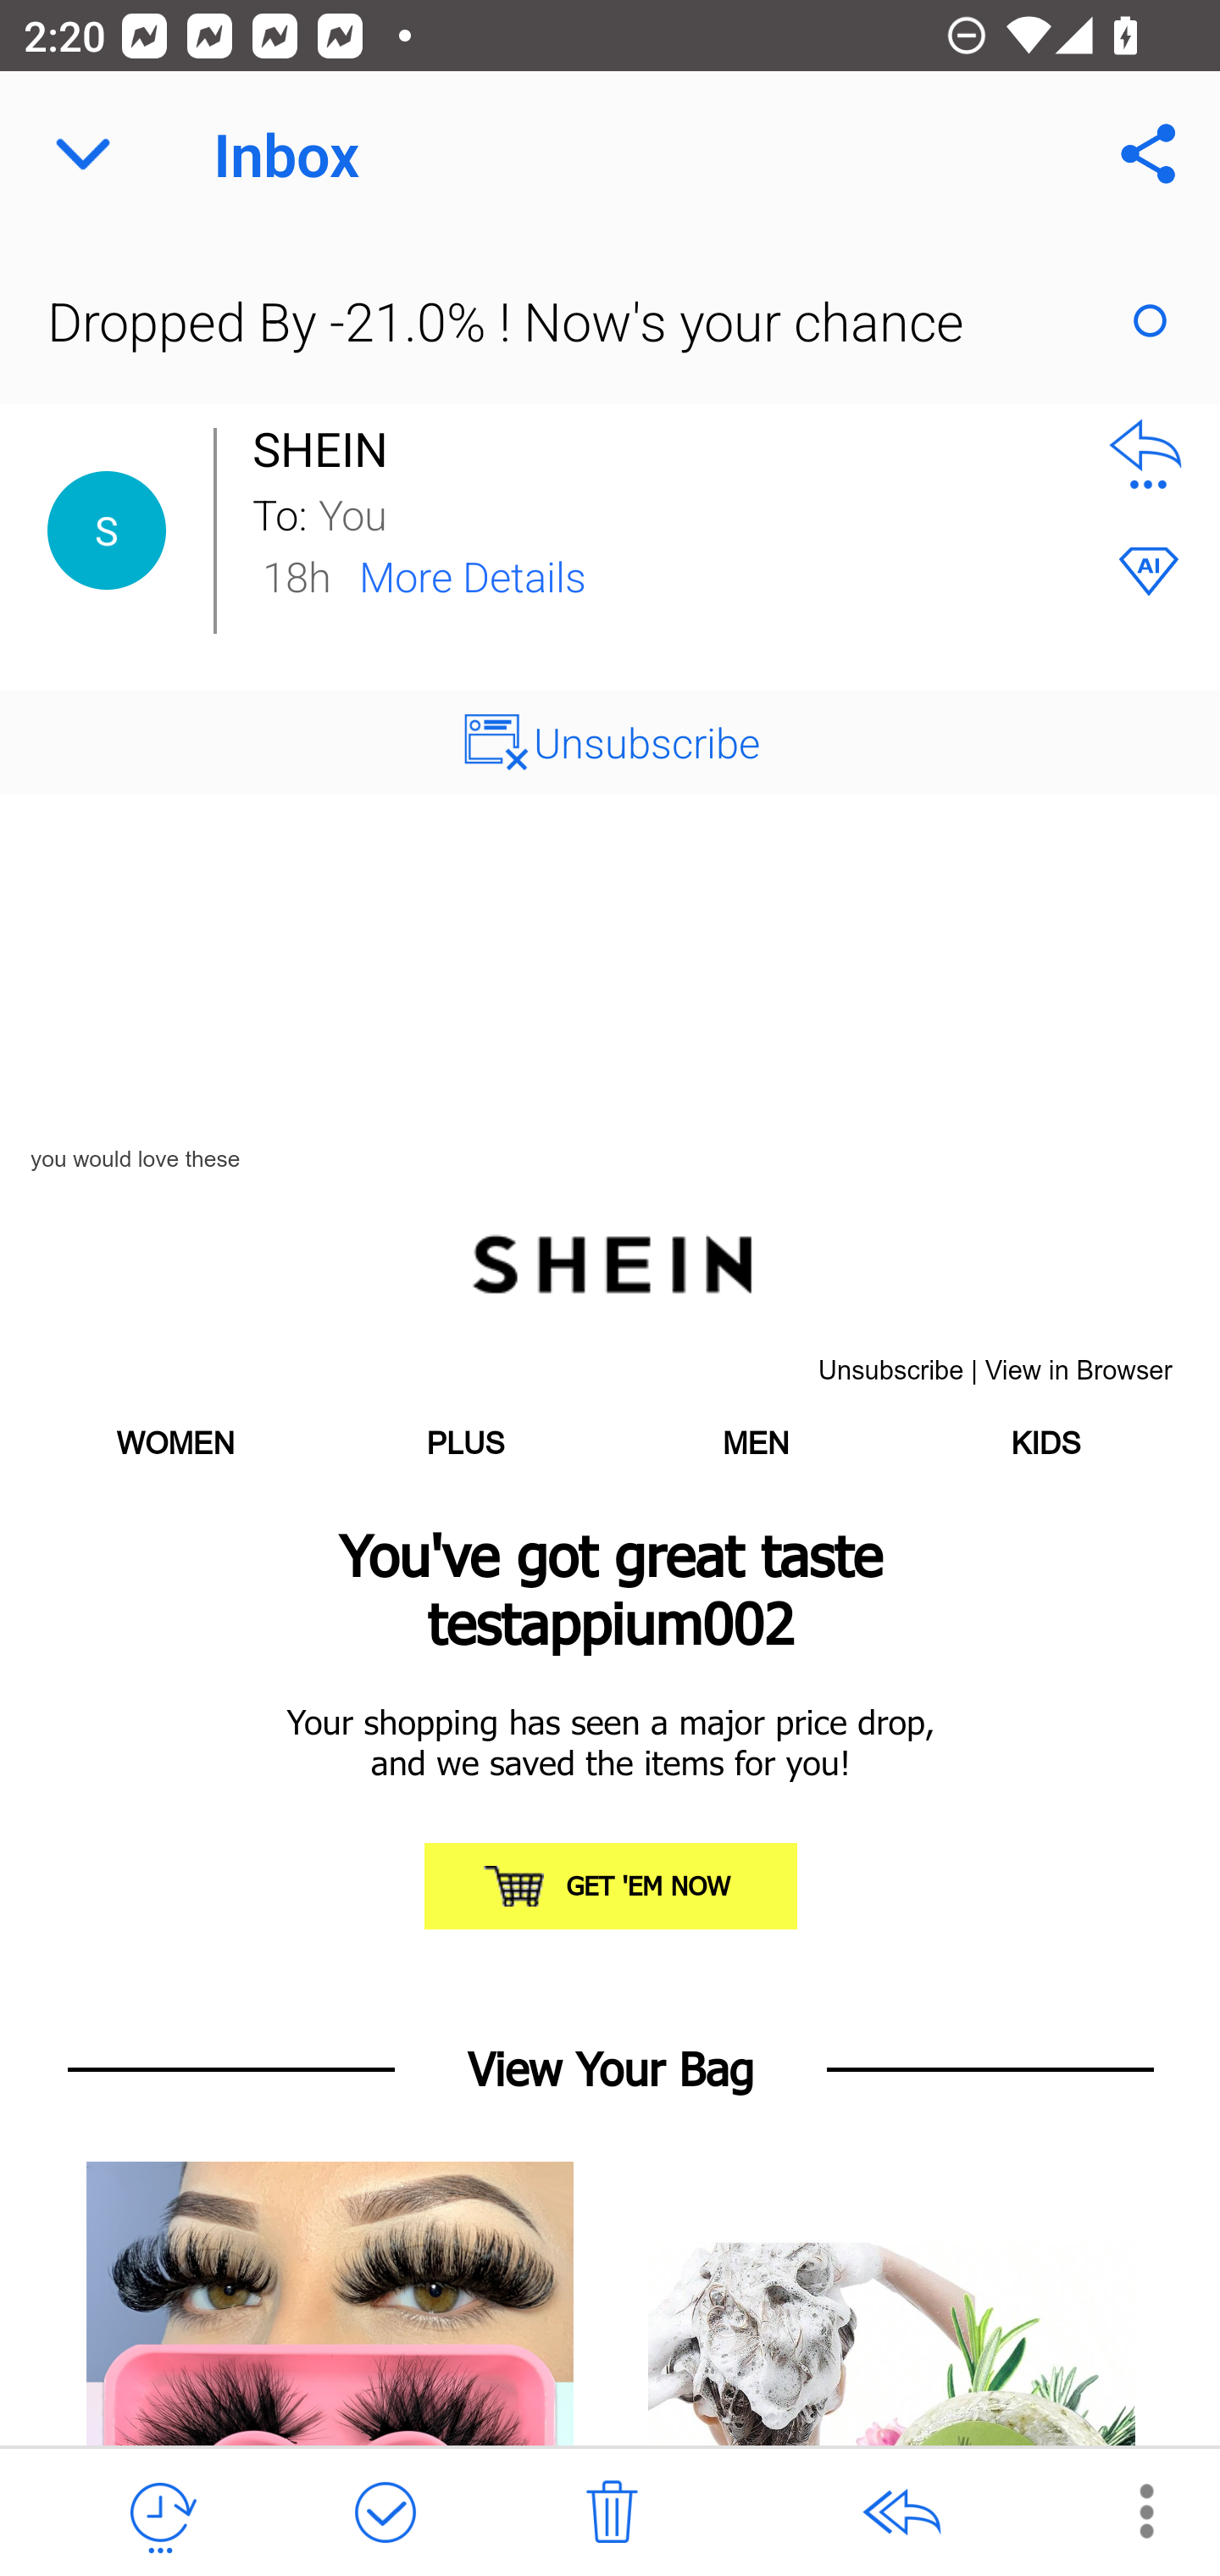  What do you see at coordinates (136, 1159) in the screenshot?
I see `you would love these` at bounding box center [136, 1159].